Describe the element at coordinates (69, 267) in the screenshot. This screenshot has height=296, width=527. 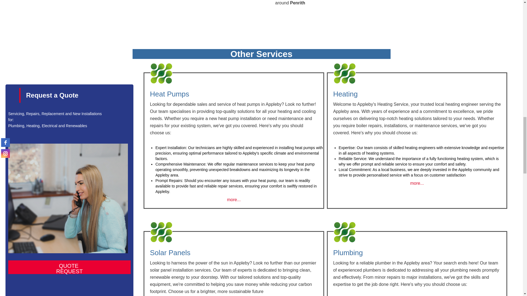
I see `more...` at that location.